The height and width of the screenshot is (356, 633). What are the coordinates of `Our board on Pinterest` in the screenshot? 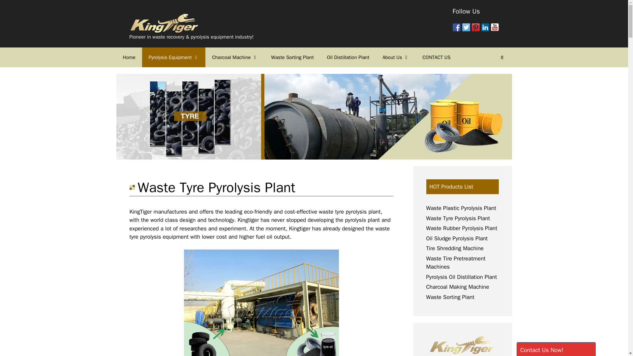 It's located at (475, 27).